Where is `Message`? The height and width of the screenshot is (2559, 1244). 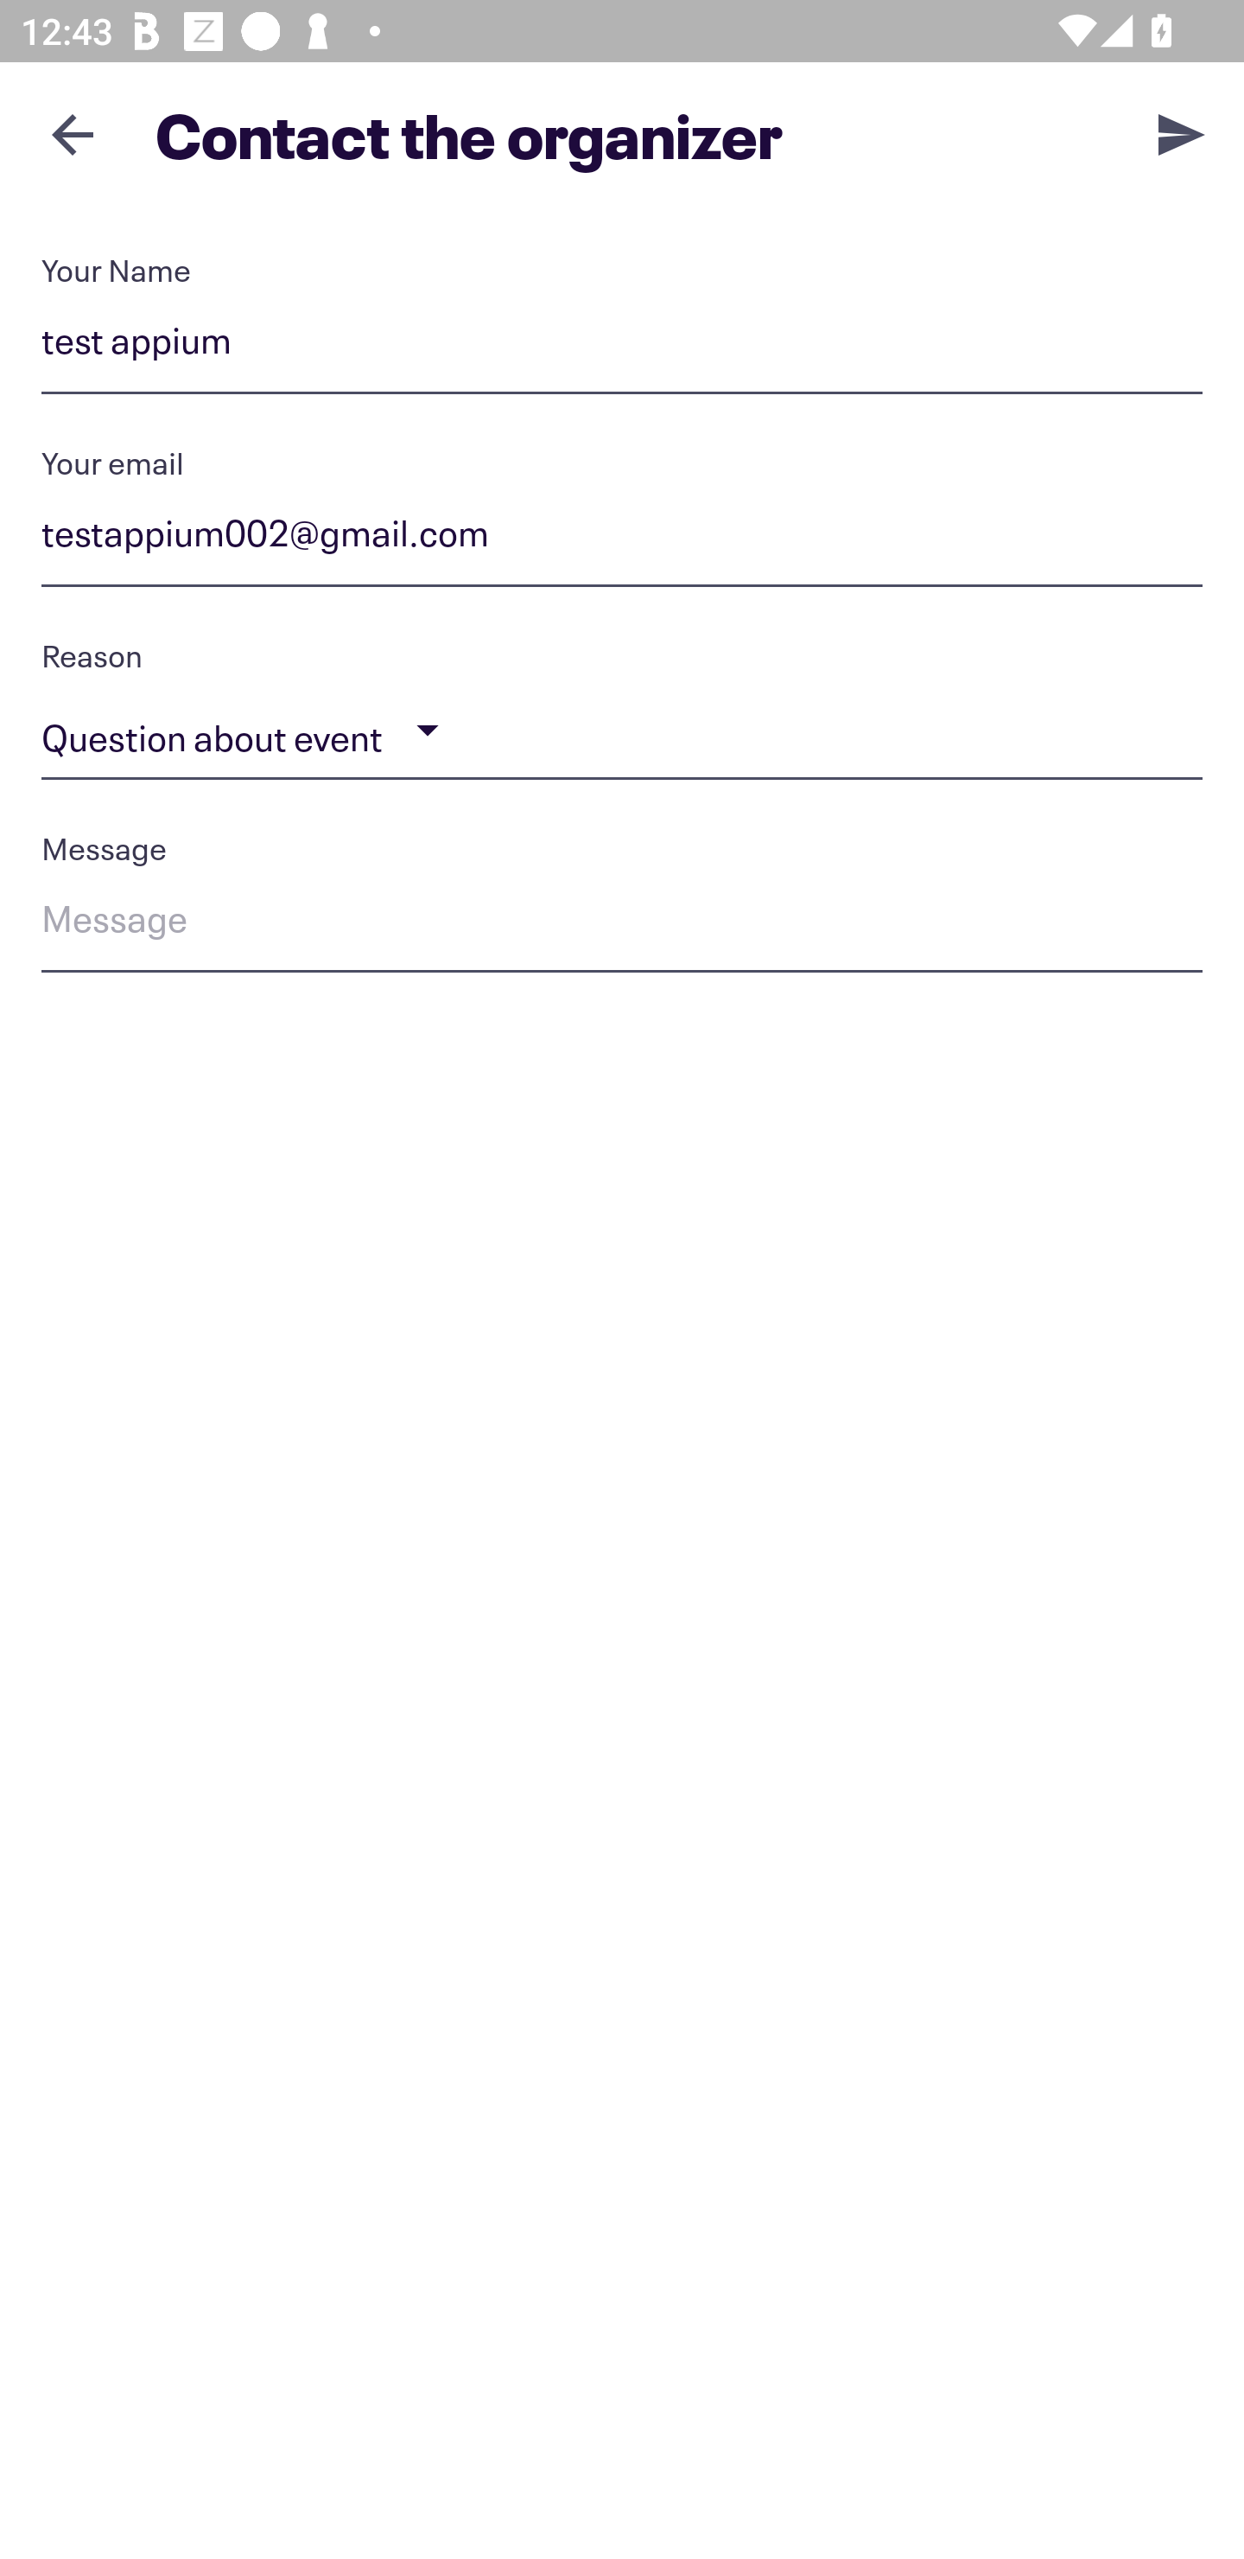 Message is located at coordinates (622, 923).